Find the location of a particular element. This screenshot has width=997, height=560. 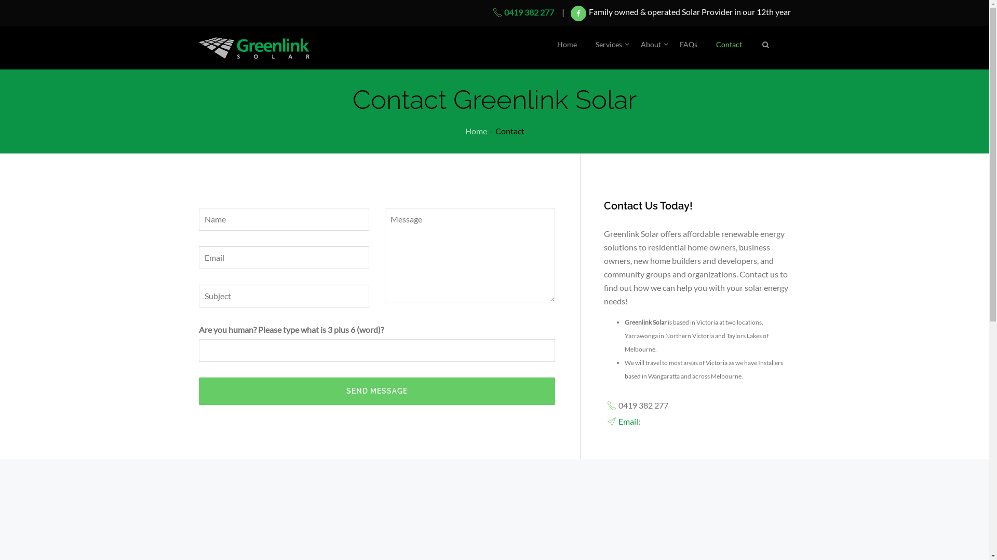

0419 382 277 is located at coordinates (522, 12).